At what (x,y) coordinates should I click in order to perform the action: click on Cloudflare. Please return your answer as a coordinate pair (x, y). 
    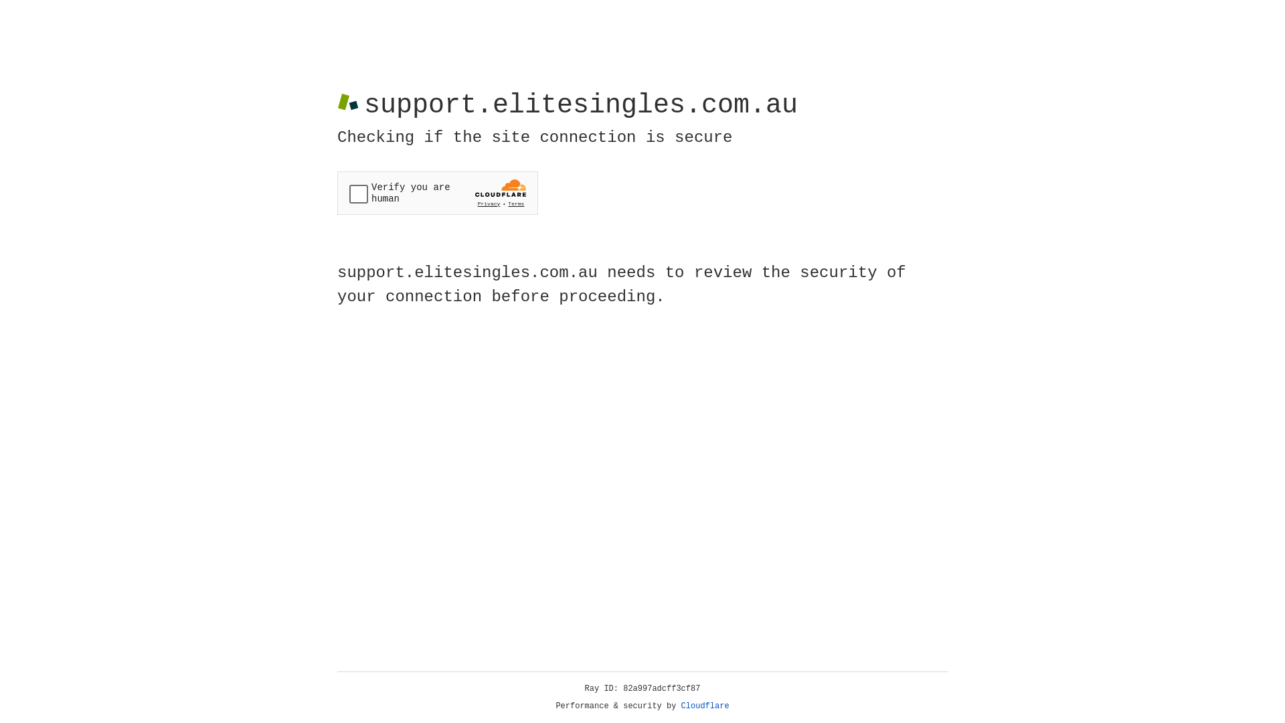
    Looking at the image, I should click on (705, 706).